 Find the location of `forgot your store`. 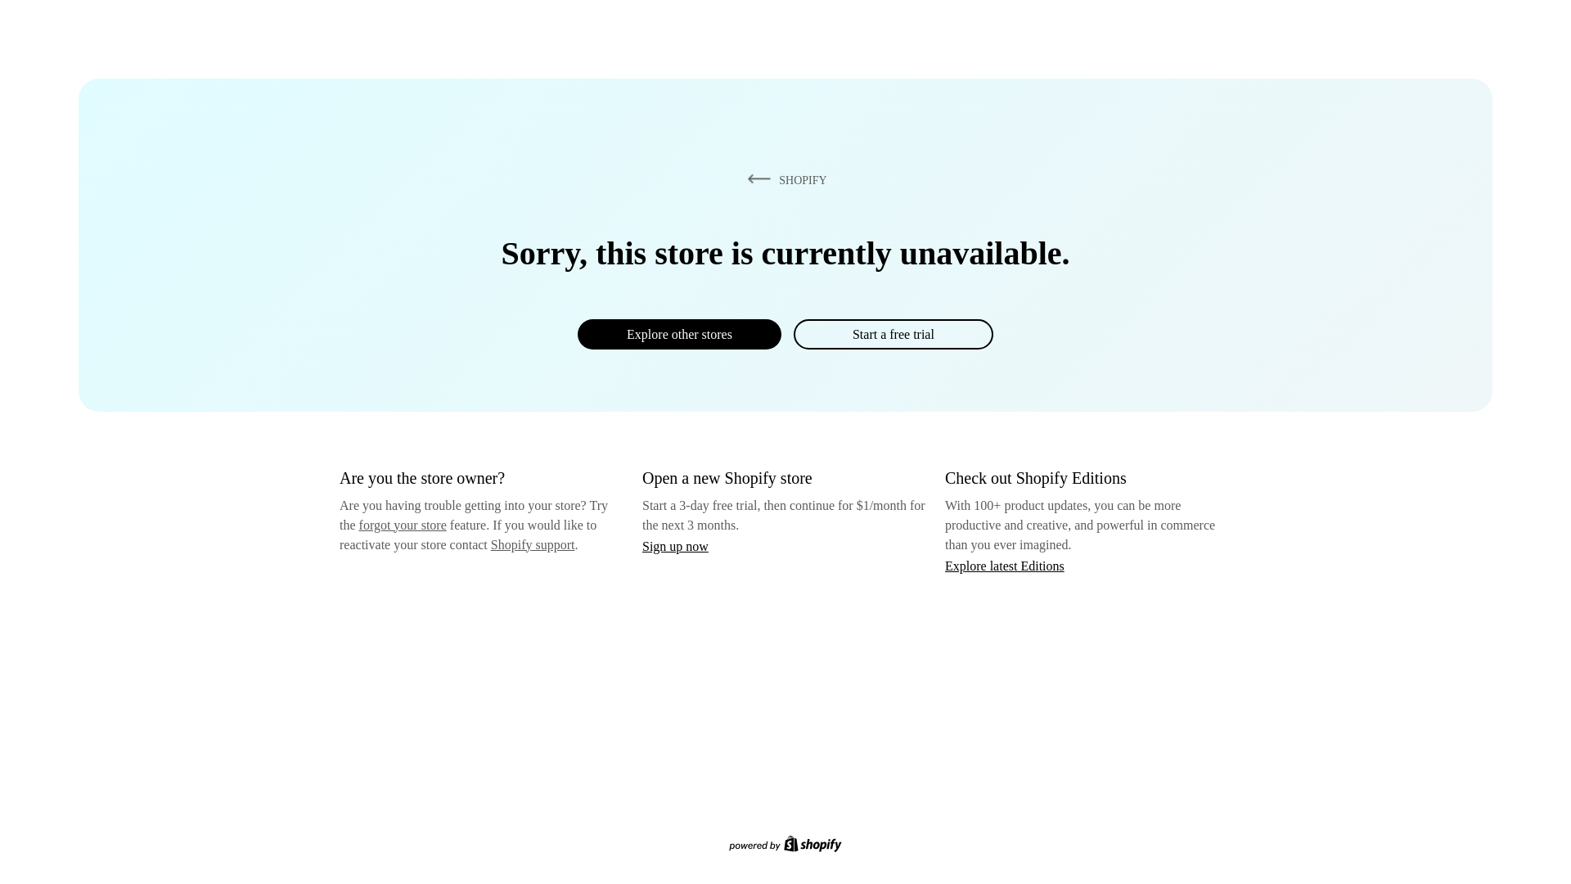

forgot your store is located at coordinates (403, 525).